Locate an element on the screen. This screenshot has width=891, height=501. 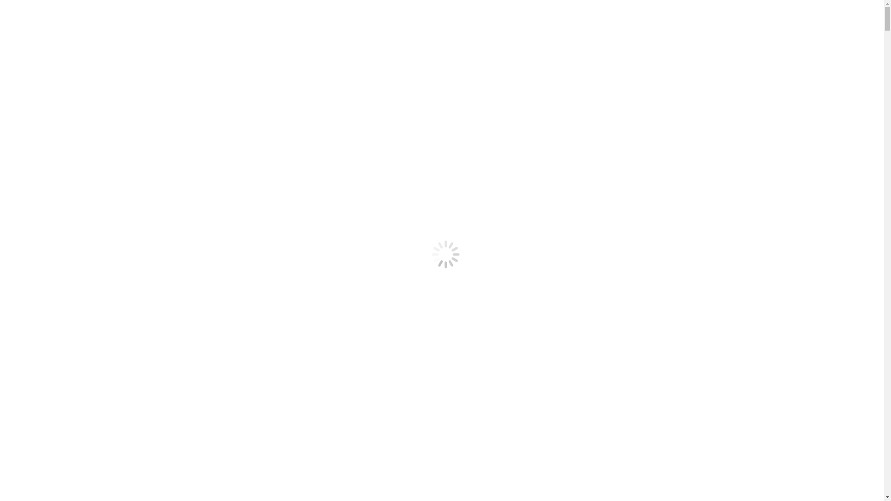
Programs is located at coordinates (86, 416).